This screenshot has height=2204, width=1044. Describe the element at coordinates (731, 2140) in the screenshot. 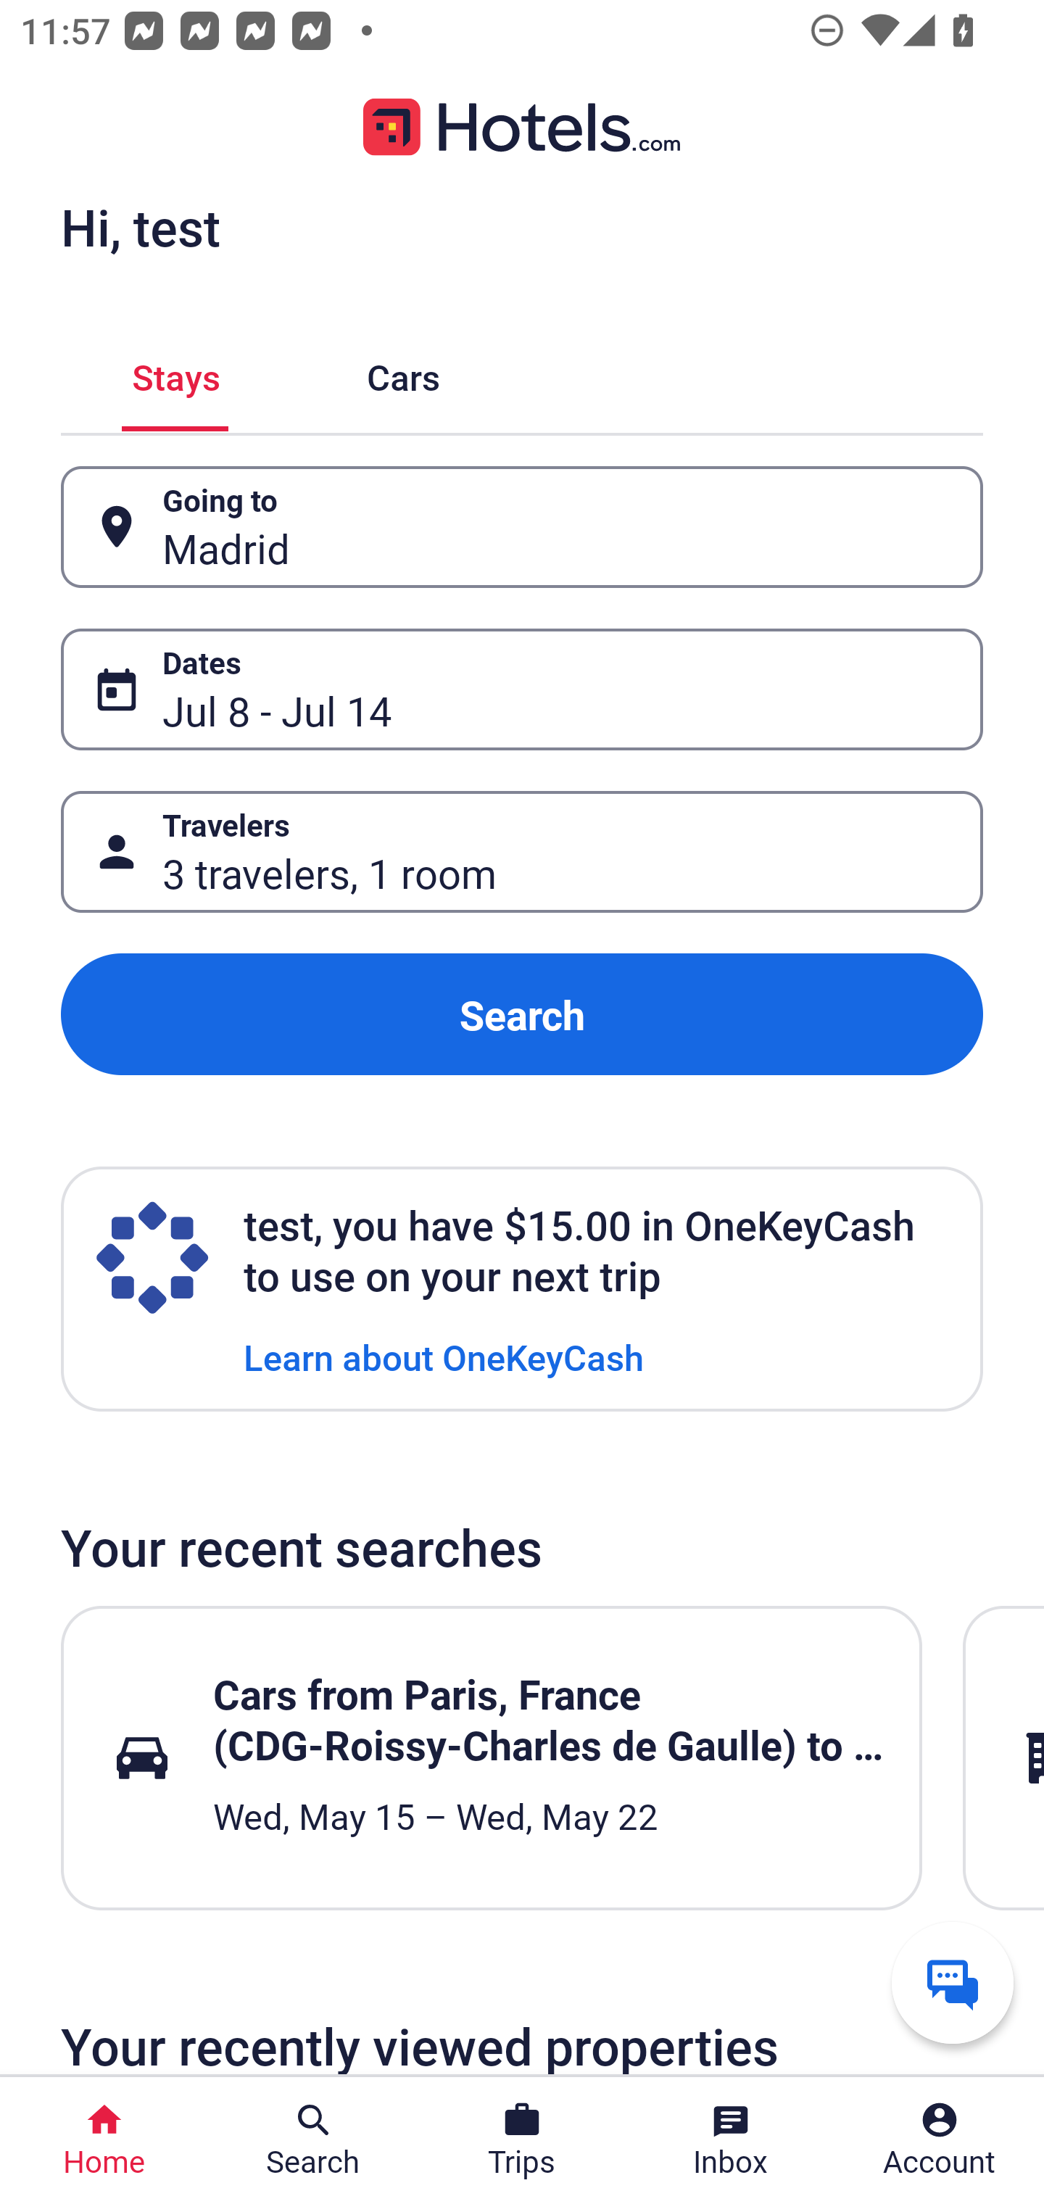

I see `Inbox Inbox Button` at that location.